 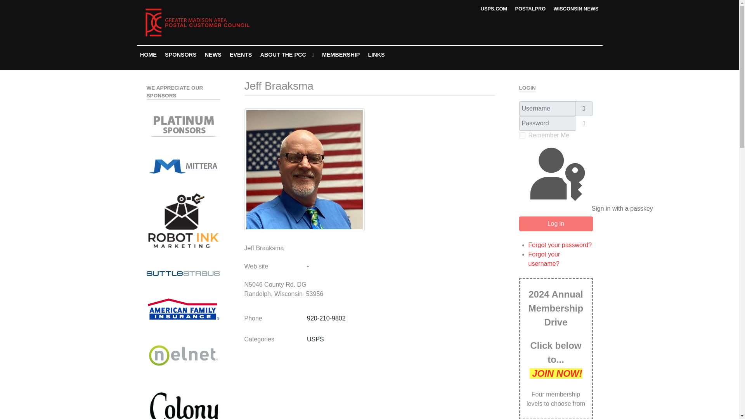 What do you see at coordinates (556, 178) in the screenshot?
I see `Sign in with a passkey` at bounding box center [556, 178].